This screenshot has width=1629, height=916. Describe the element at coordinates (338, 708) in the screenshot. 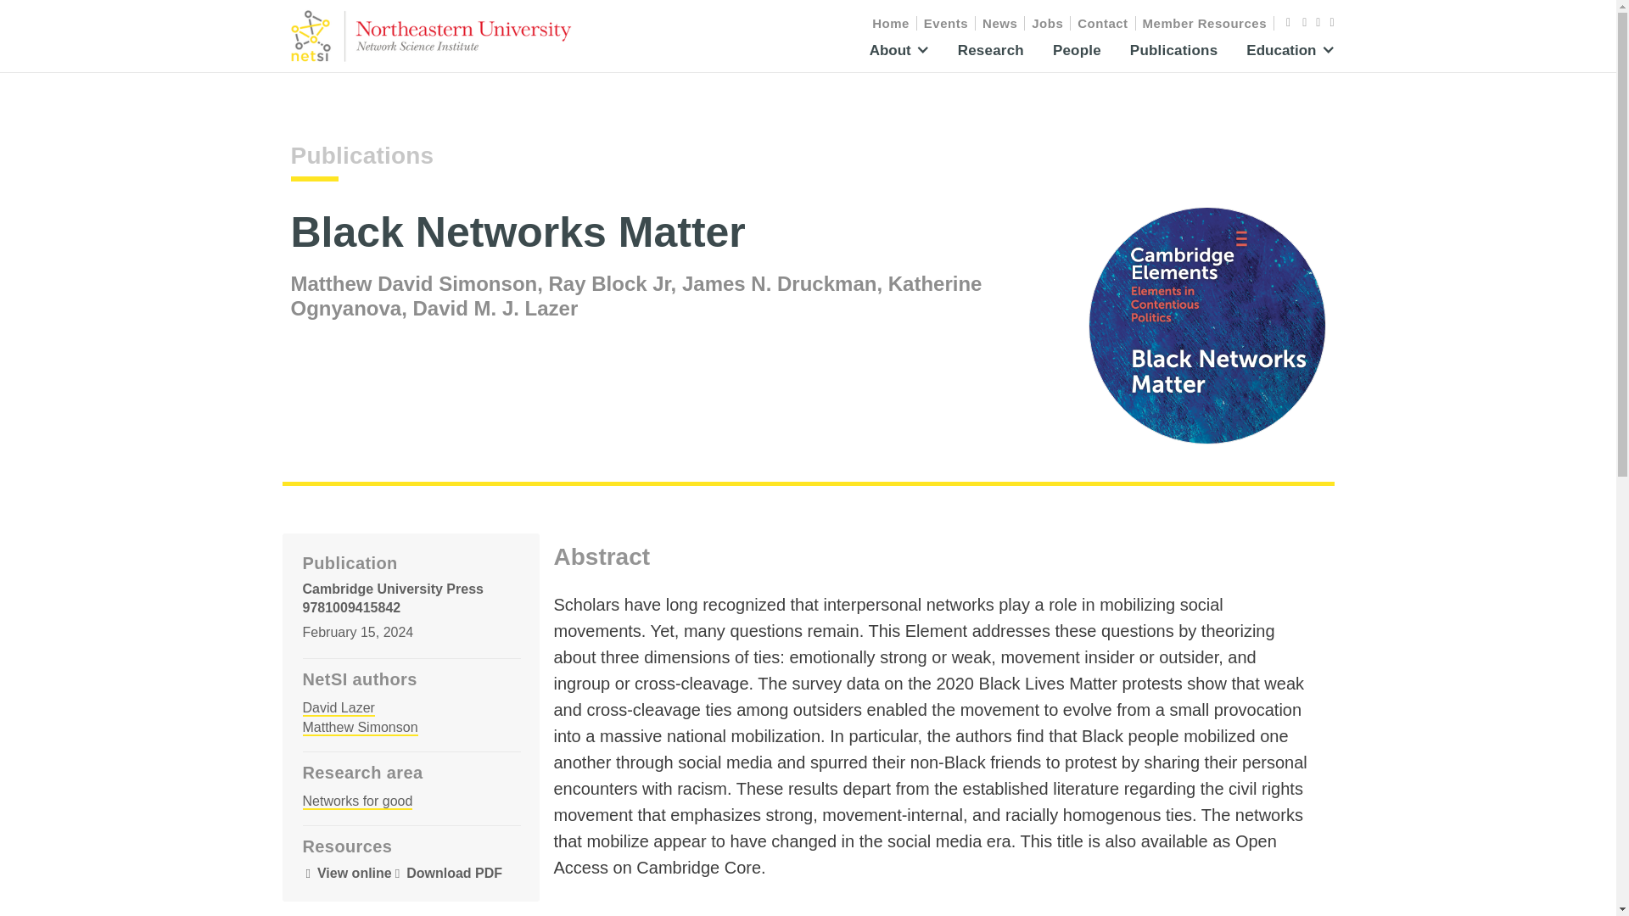

I see `David Lazer` at that location.